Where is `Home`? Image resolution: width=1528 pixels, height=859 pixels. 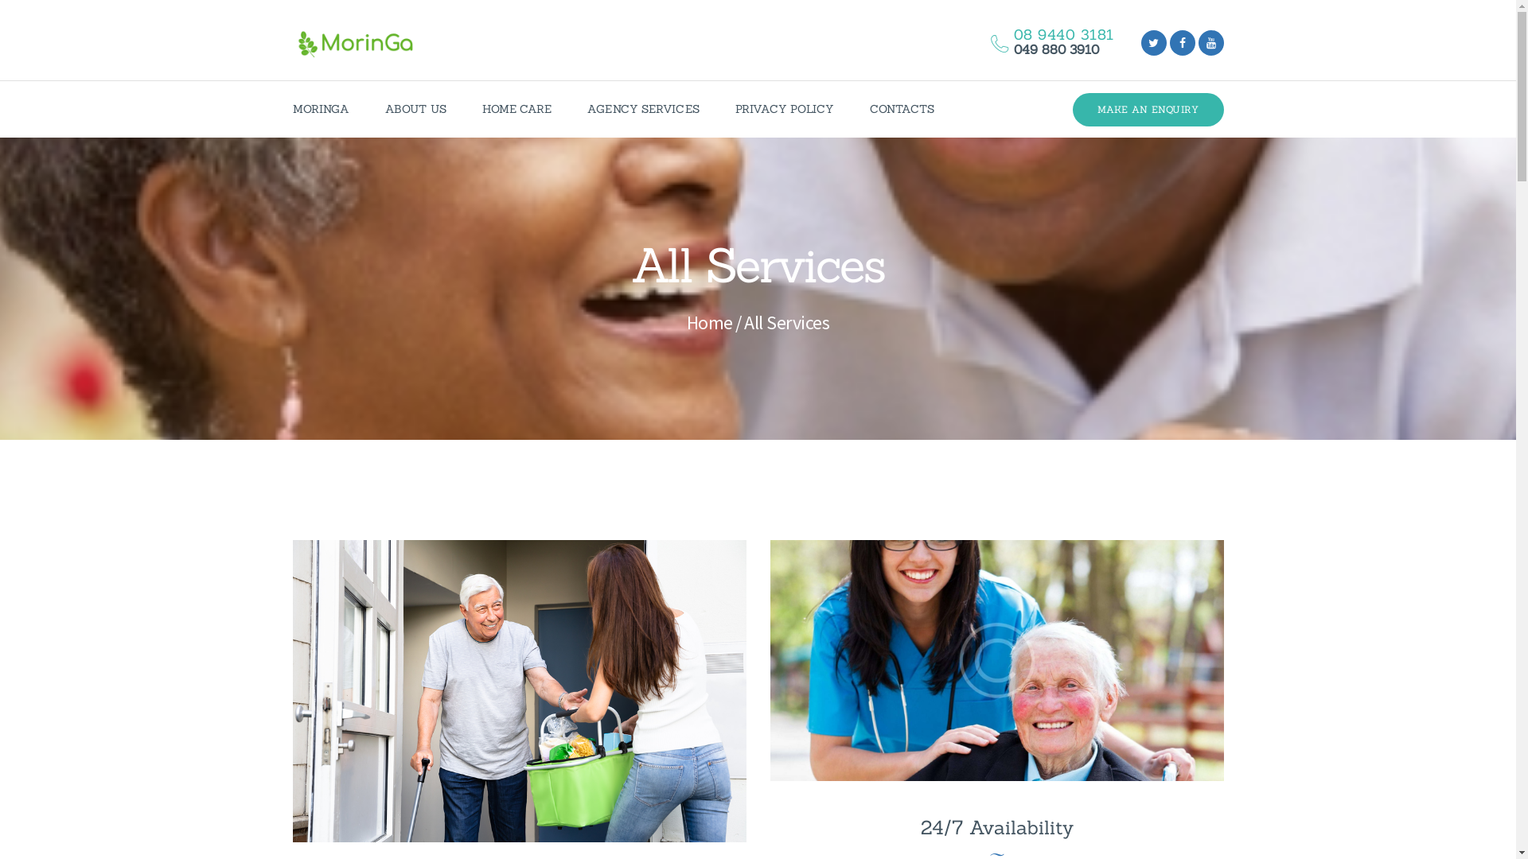
Home is located at coordinates (710, 323).